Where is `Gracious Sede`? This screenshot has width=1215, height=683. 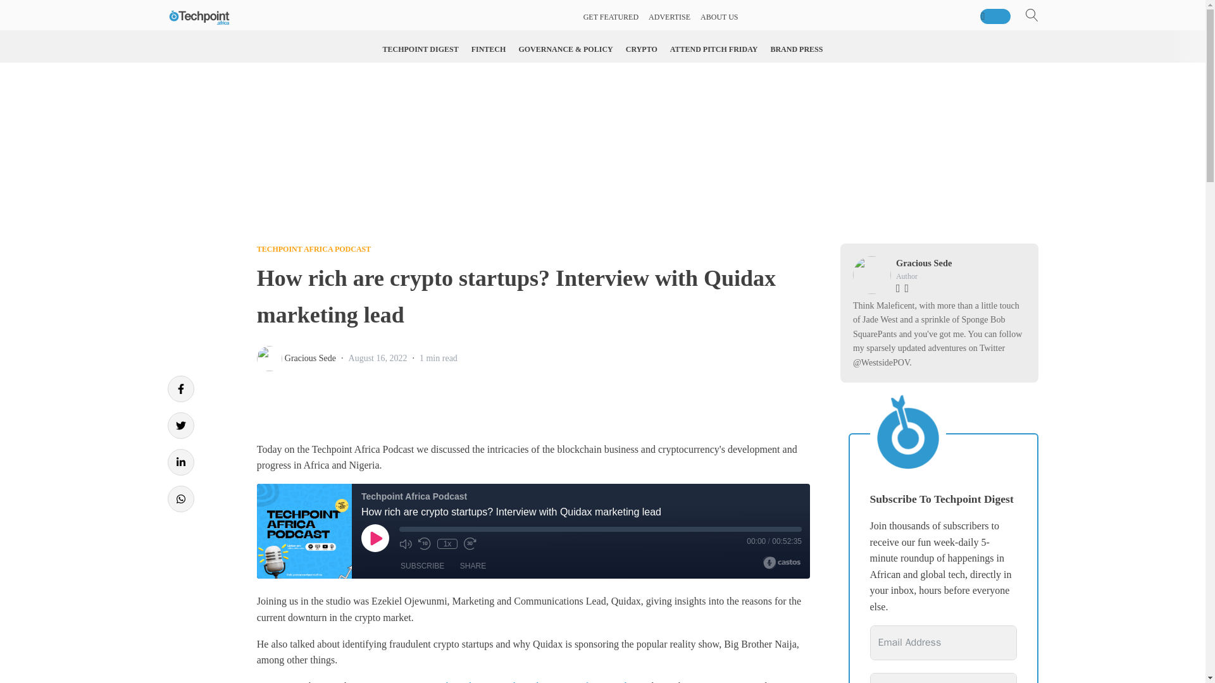
Gracious Sede is located at coordinates (310, 358).